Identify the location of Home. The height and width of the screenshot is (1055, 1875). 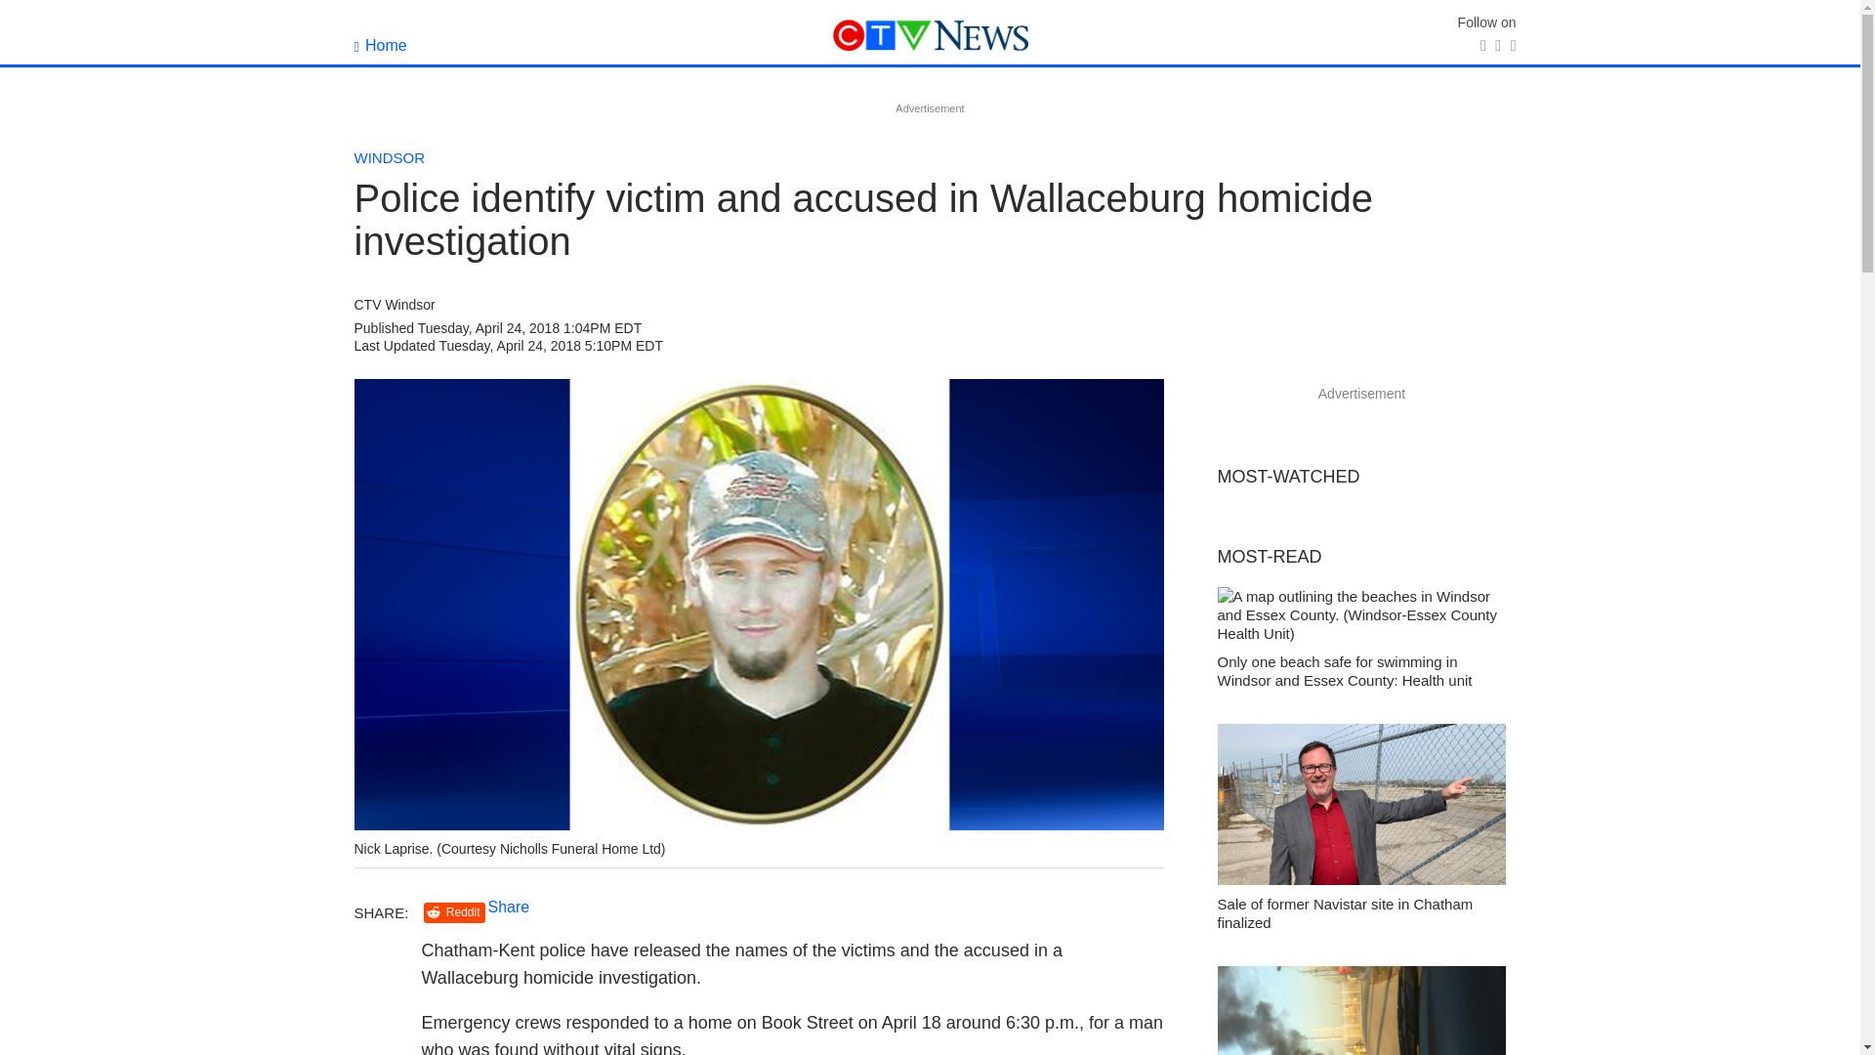
(380, 45).